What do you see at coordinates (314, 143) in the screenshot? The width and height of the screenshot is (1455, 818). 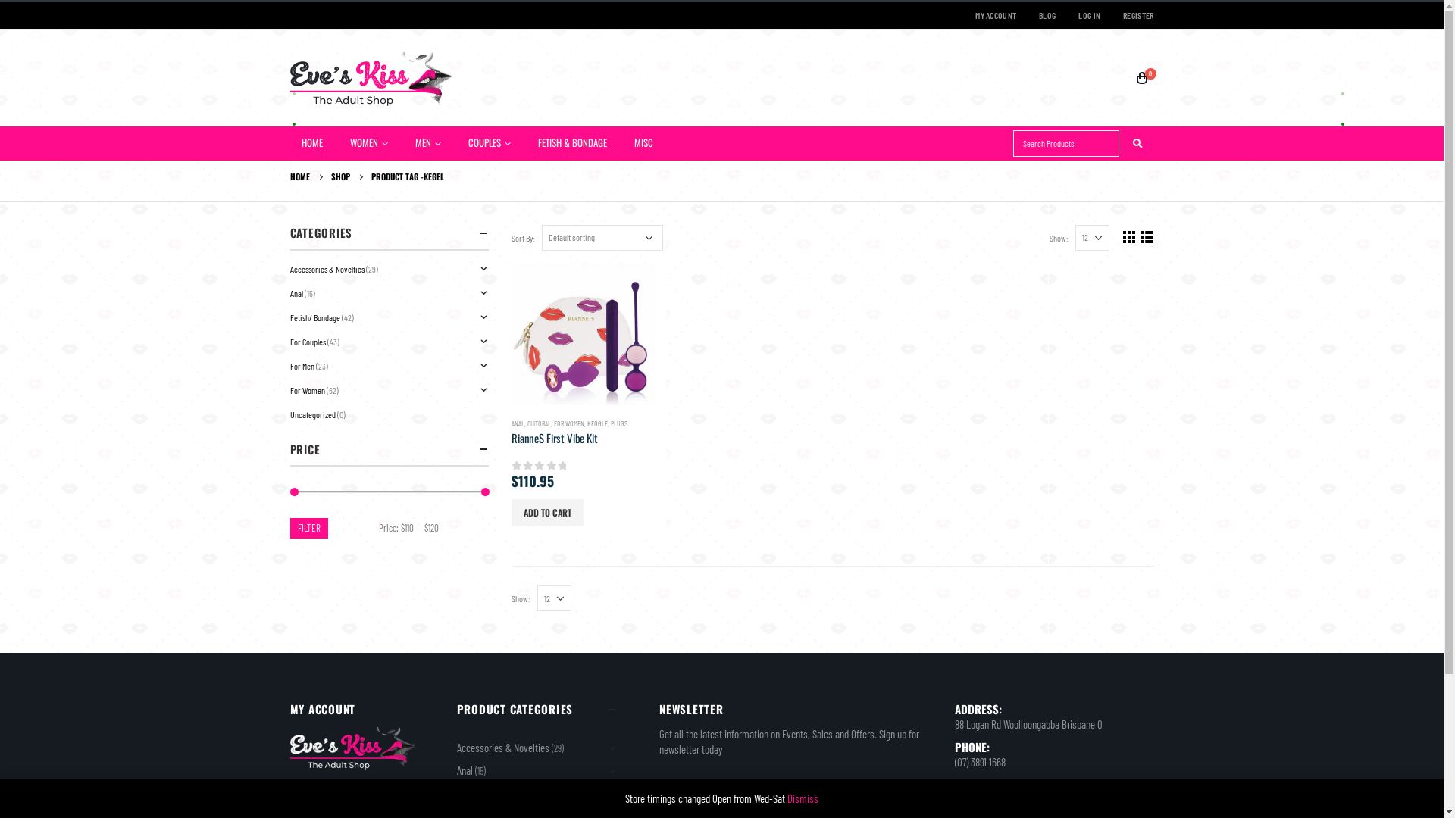 I see `HOME` at bounding box center [314, 143].